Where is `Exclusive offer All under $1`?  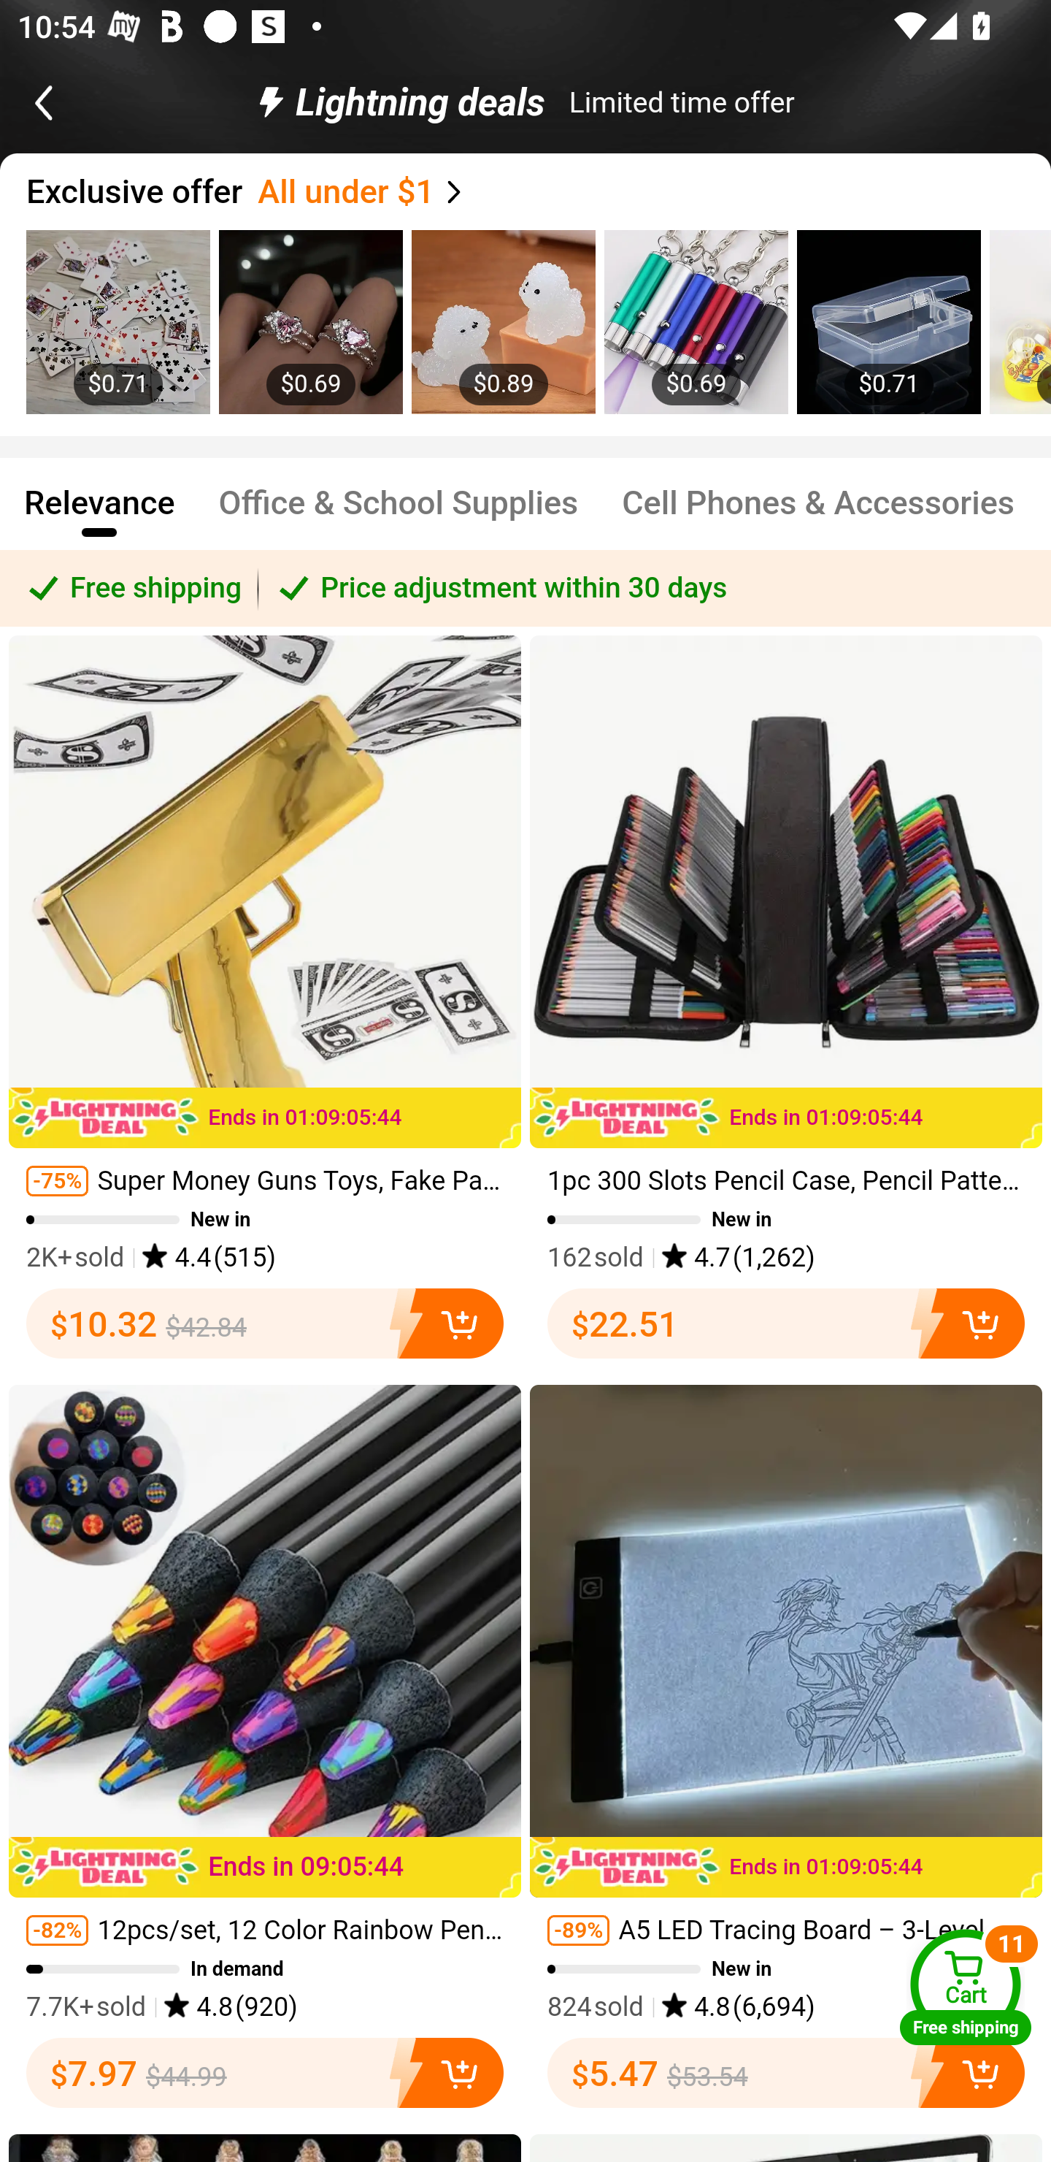
Exclusive offer All under $1 is located at coordinates (539, 191).